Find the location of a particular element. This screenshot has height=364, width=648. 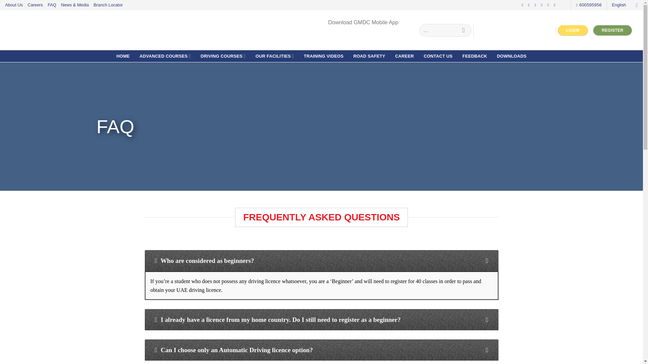

Branch Locator is located at coordinates (108, 5).